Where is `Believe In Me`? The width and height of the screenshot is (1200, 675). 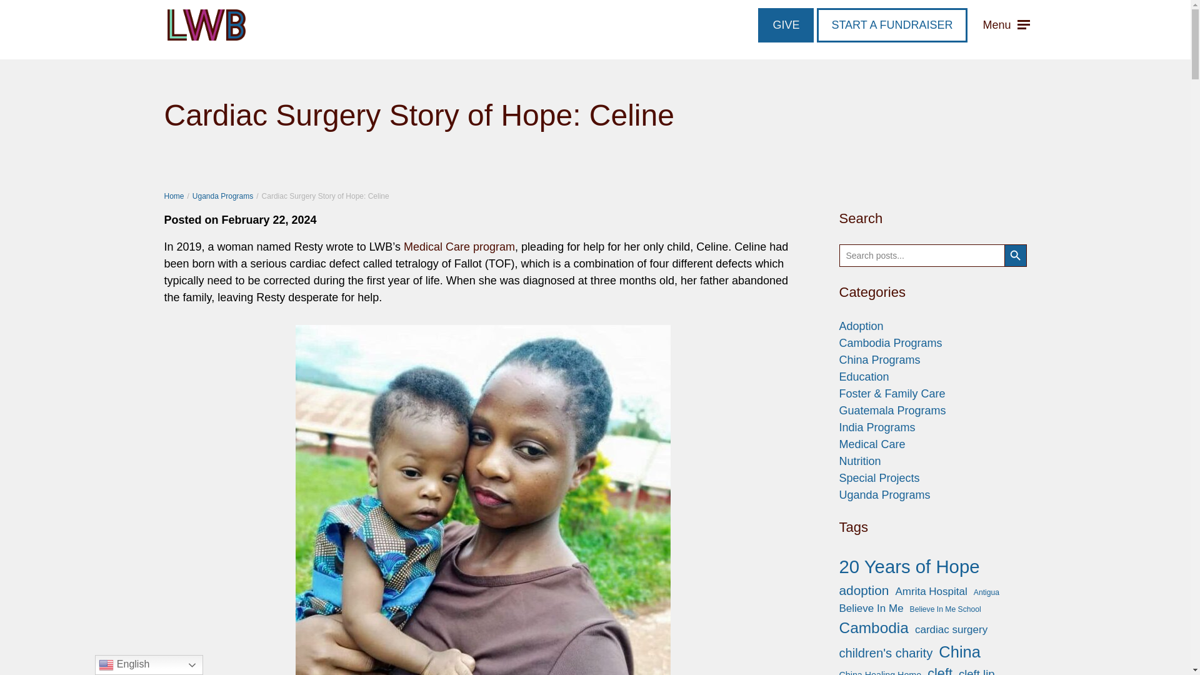 Believe In Me is located at coordinates (871, 609).